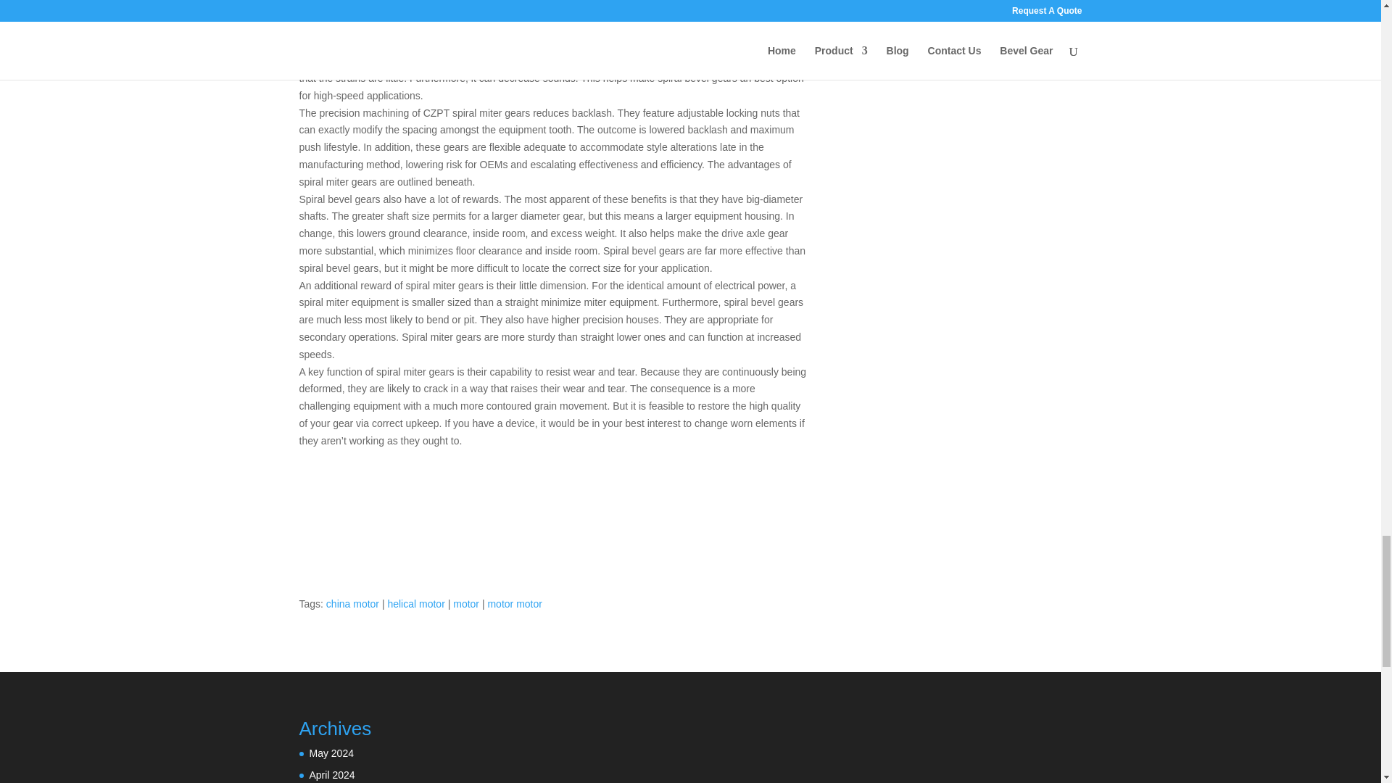  I want to click on motor, so click(465, 604).